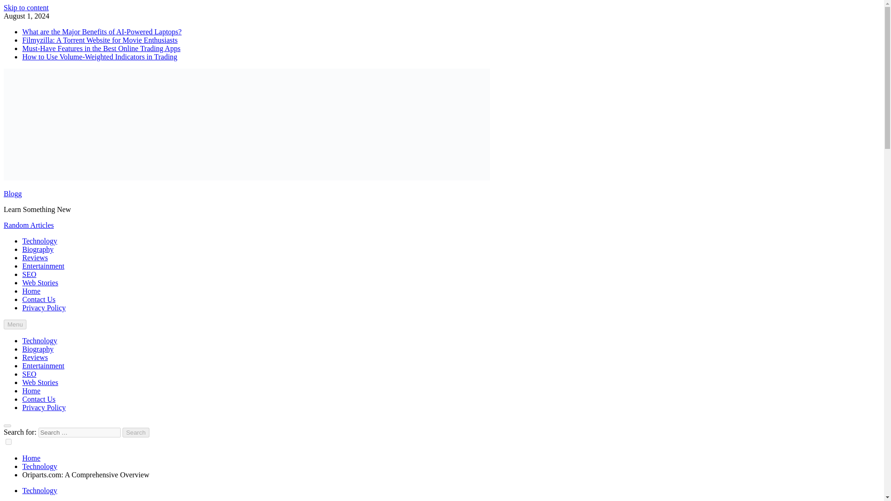 The image size is (891, 501). What do you see at coordinates (101, 48) in the screenshot?
I see `Must-Have Features in the Best Online Trading Apps` at bounding box center [101, 48].